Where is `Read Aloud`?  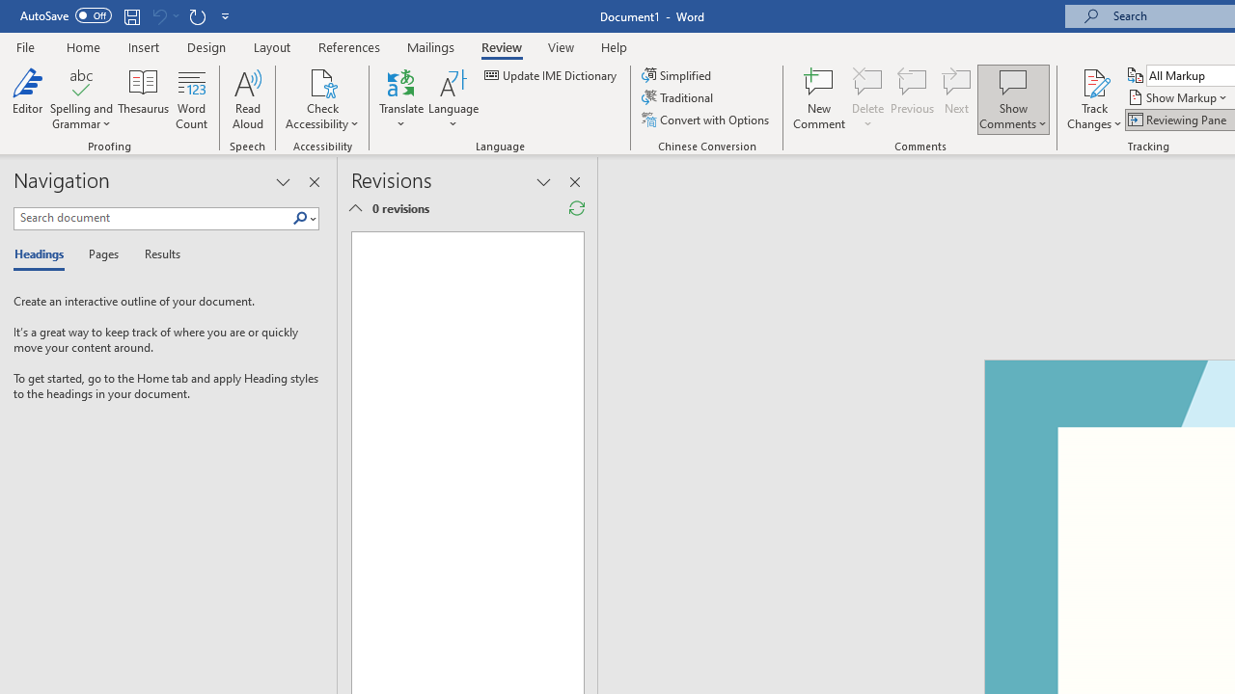 Read Aloud is located at coordinates (247, 98).